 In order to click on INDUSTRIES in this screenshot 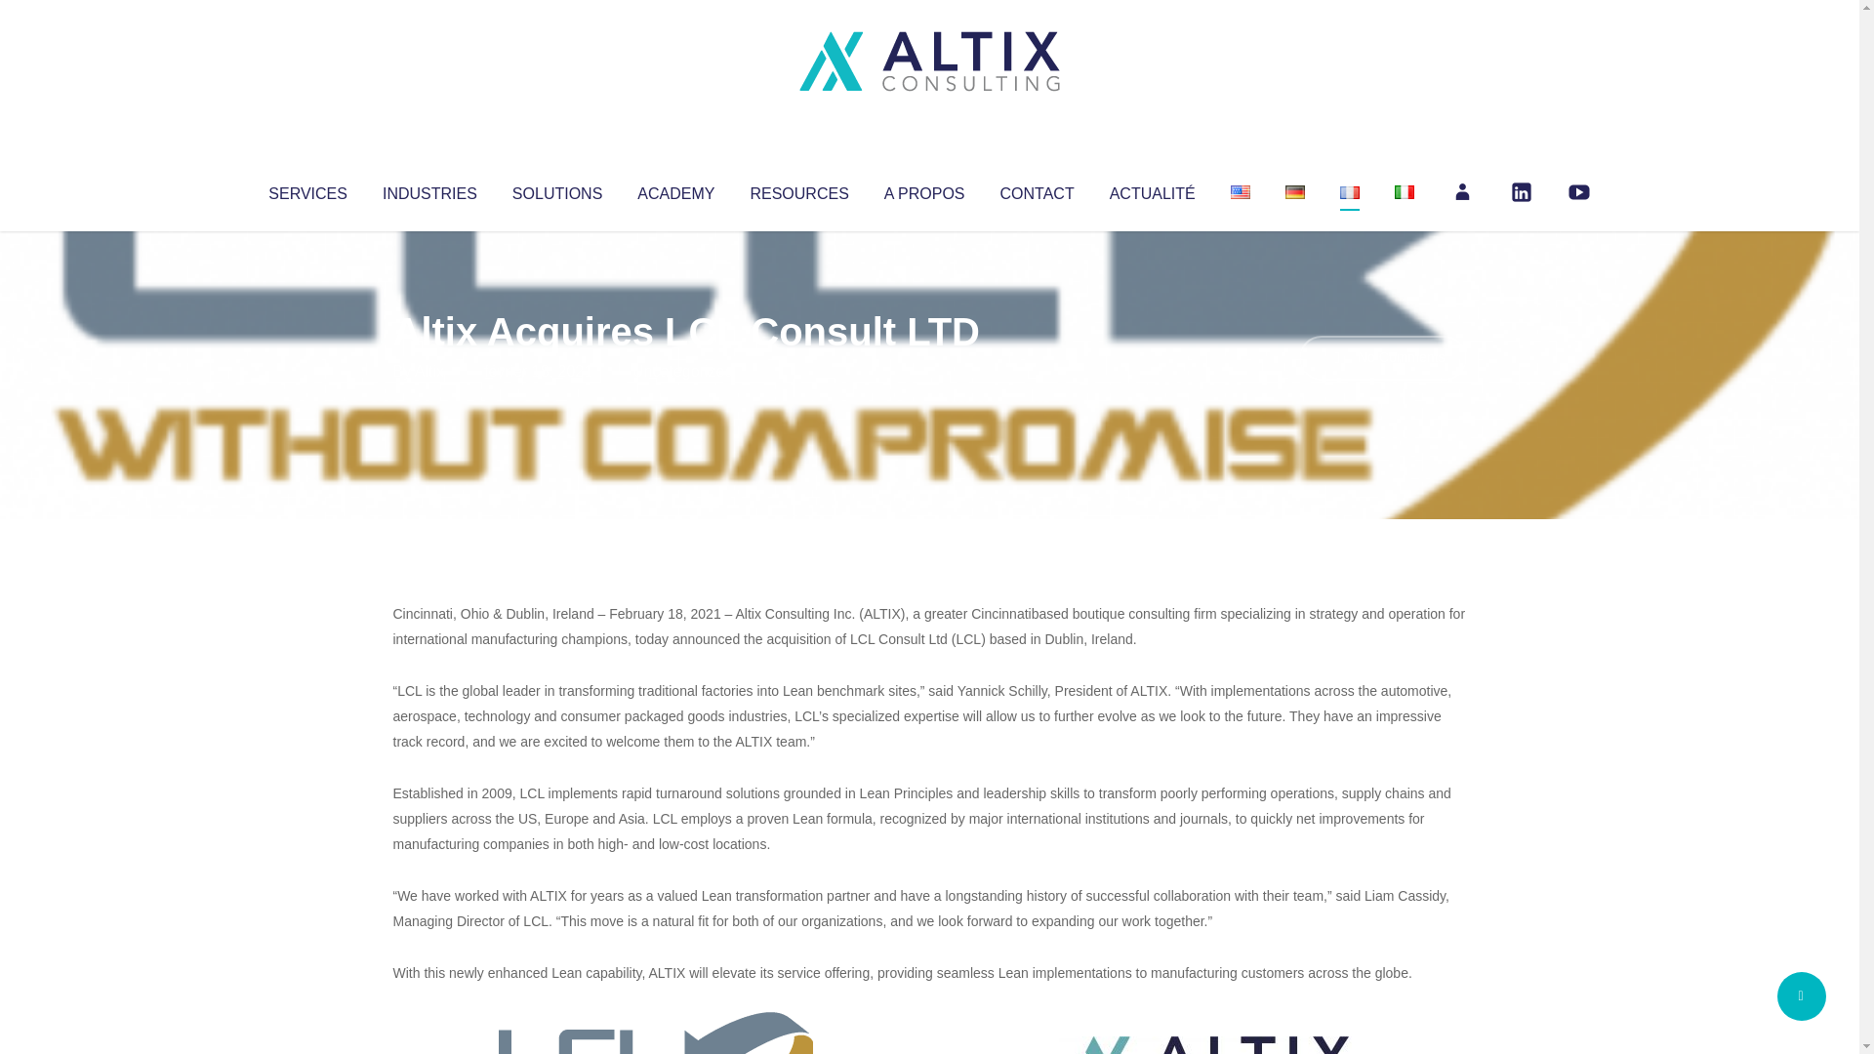, I will do `click(429, 189)`.